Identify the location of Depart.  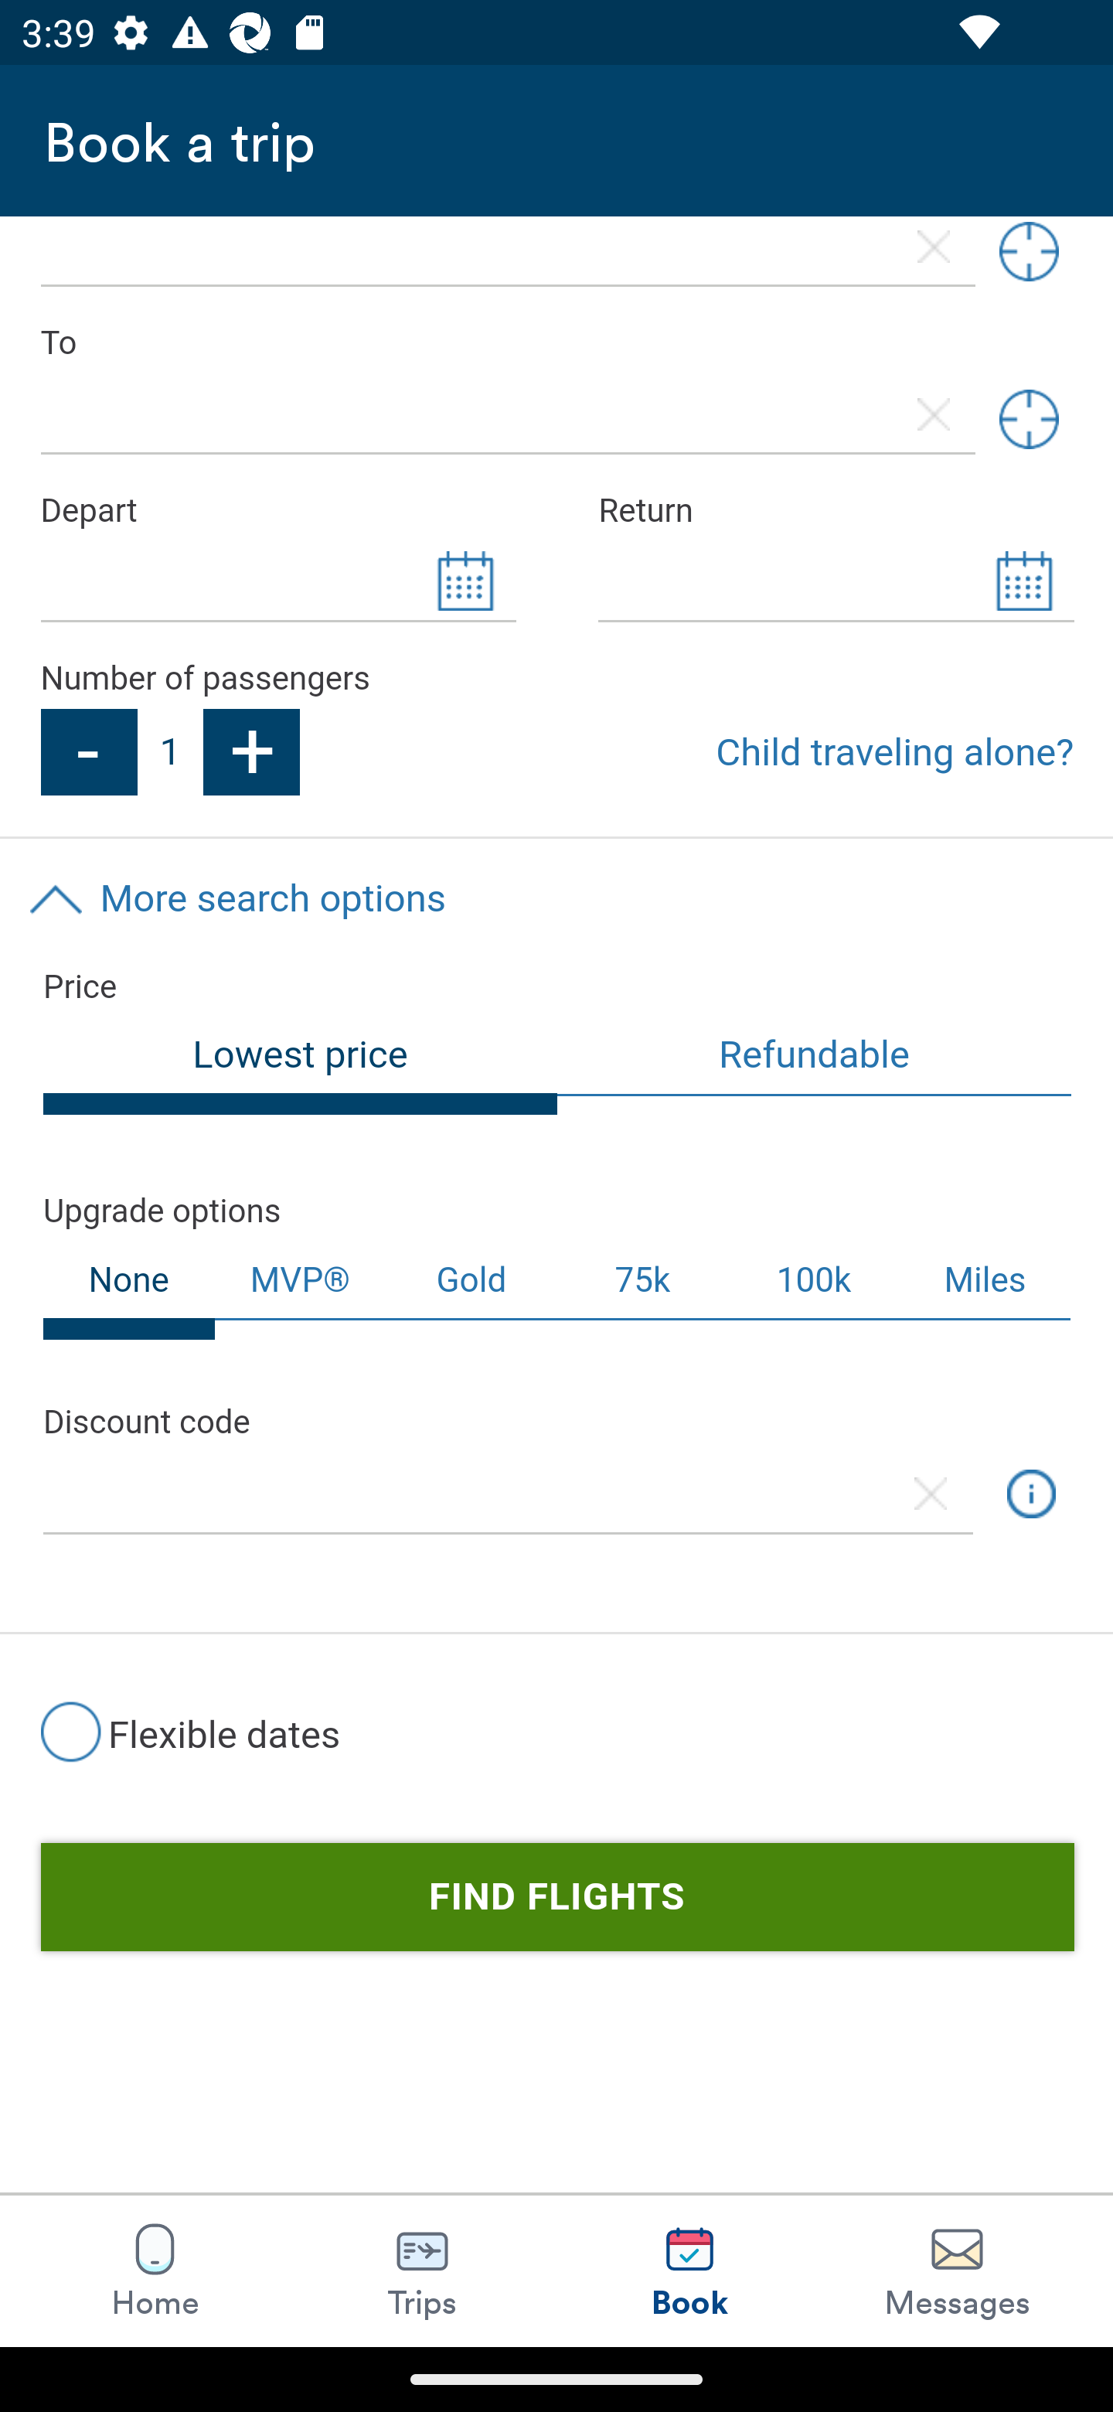
(277, 511).